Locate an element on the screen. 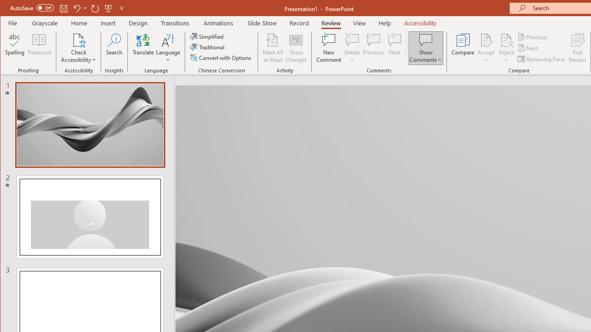 The height and width of the screenshot is (332, 591). Traditional is located at coordinates (208, 47).